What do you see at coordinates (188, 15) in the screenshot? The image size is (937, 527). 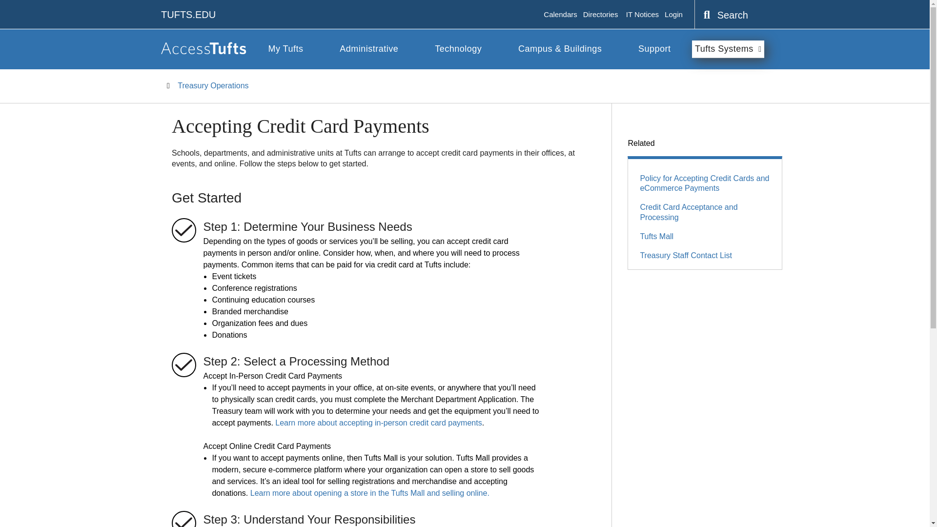 I see `TUFTS.EDU` at bounding box center [188, 15].